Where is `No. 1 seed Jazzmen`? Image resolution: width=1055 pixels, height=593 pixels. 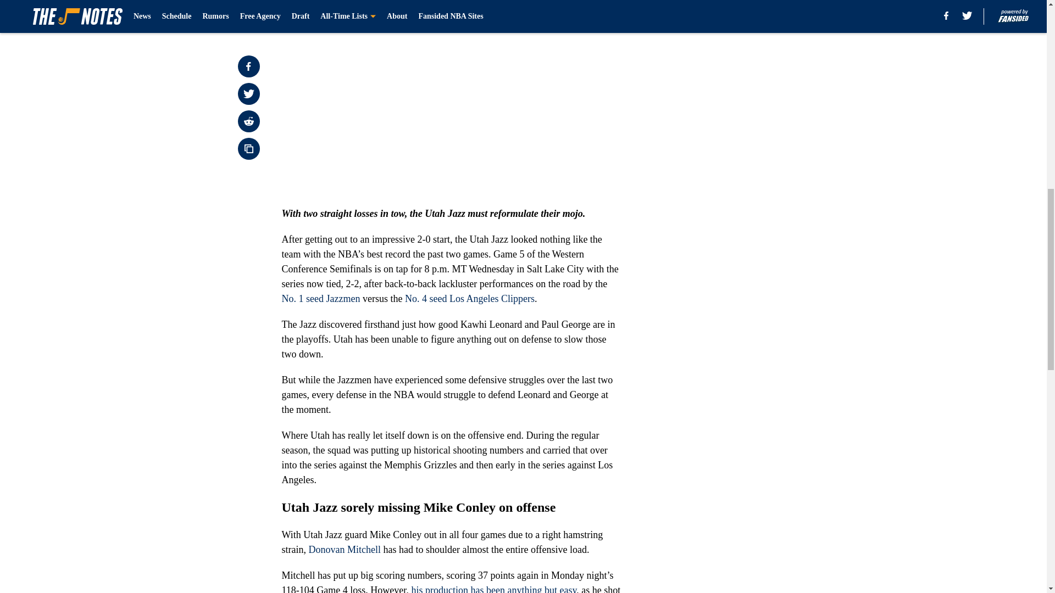 No. 1 seed Jazzmen is located at coordinates (320, 299).